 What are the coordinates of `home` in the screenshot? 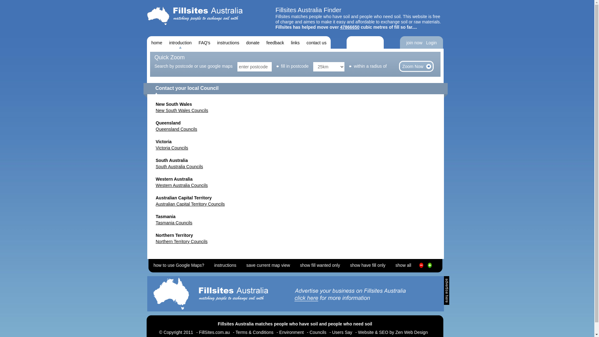 It's located at (157, 42).